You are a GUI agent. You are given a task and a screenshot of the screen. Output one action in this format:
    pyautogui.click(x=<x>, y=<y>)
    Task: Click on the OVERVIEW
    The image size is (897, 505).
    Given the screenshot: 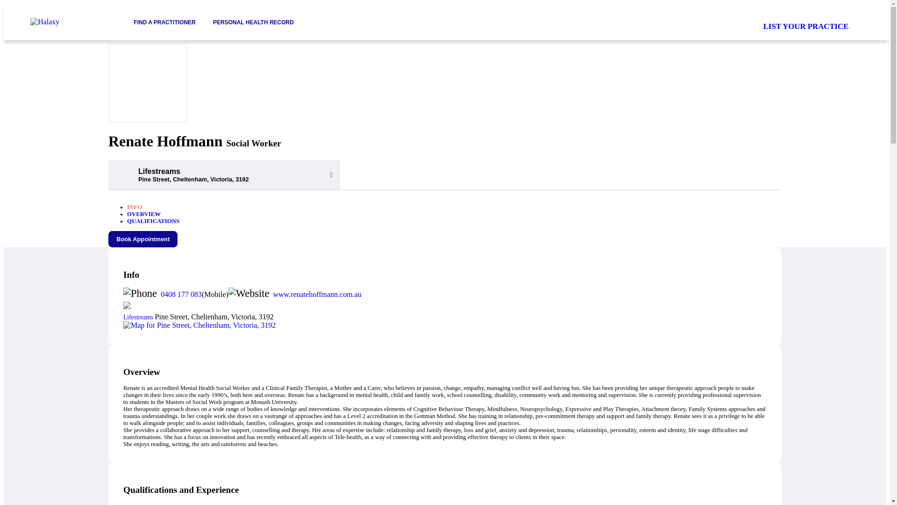 What is the action you would take?
    pyautogui.click(x=144, y=214)
    